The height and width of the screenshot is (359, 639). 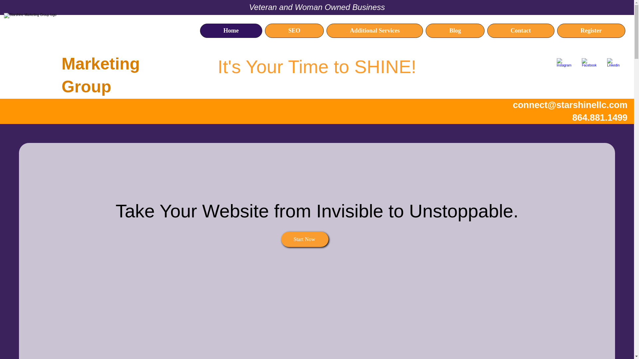 What do you see at coordinates (455, 31) in the screenshot?
I see `Blog` at bounding box center [455, 31].